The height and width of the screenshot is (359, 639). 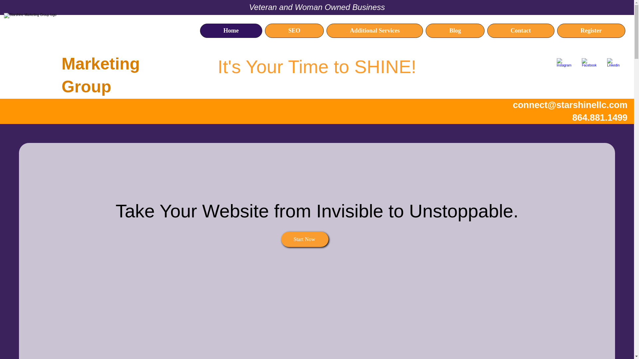 What do you see at coordinates (455, 31) in the screenshot?
I see `Blog` at bounding box center [455, 31].